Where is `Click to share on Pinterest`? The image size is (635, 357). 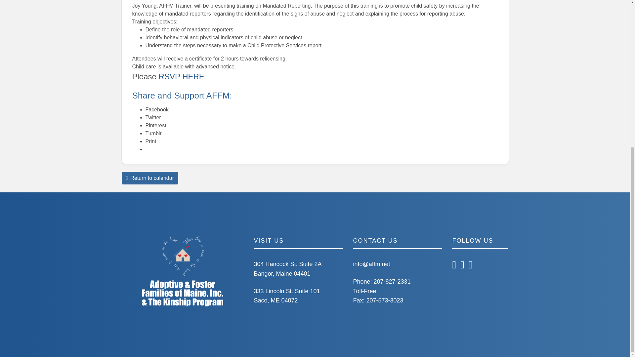
Click to share on Pinterest is located at coordinates (156, 125).